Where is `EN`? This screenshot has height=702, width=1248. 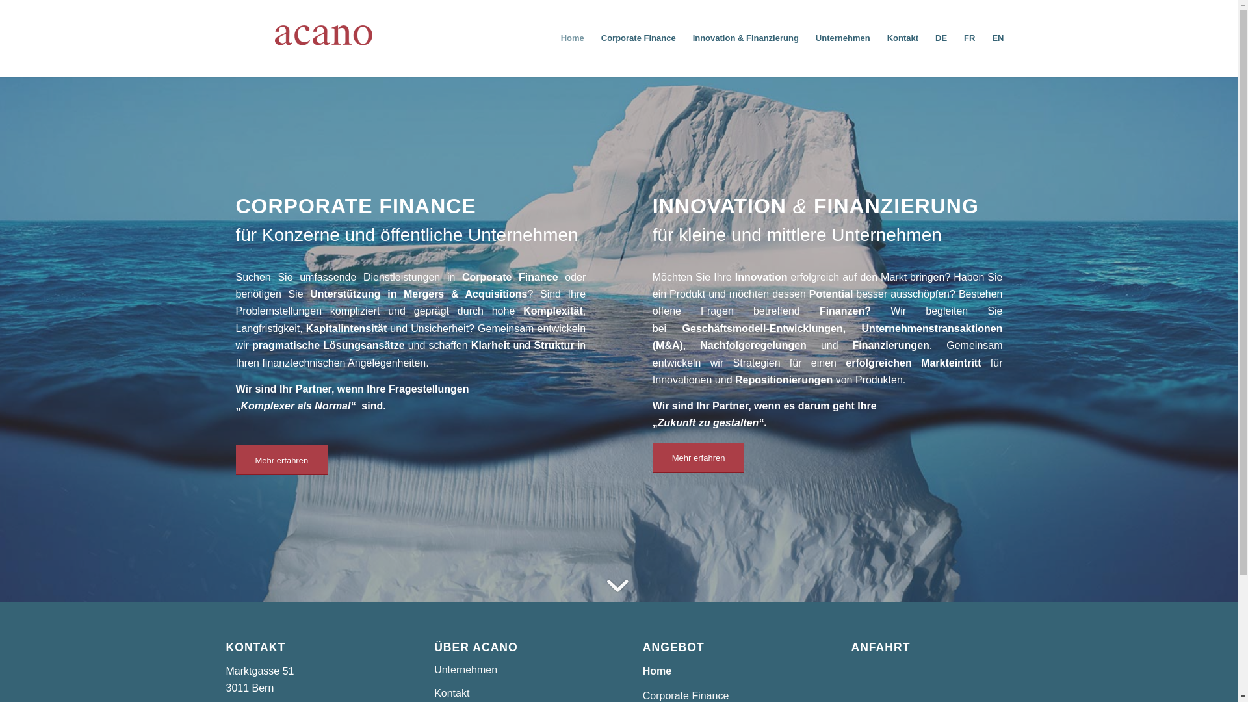 EN is located at coordinates (998, 38).